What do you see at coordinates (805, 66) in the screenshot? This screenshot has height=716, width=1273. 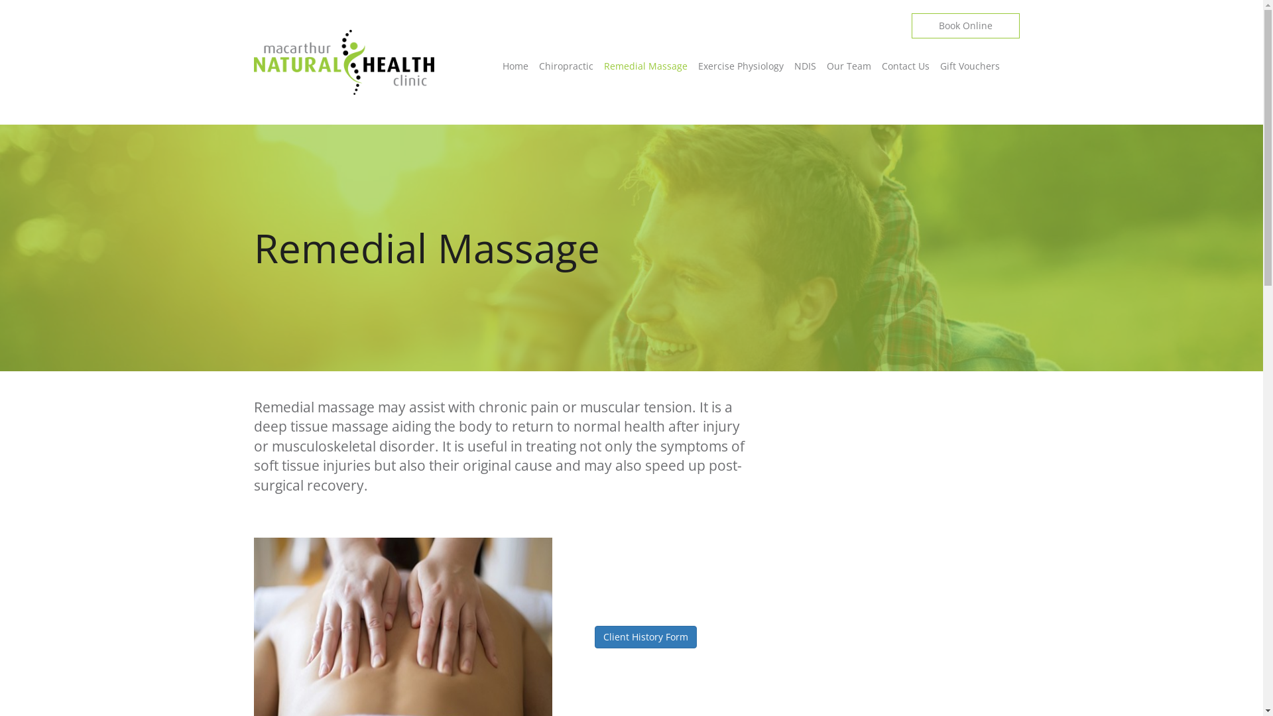 I see `NDIS` at bounding box center [805, 66].